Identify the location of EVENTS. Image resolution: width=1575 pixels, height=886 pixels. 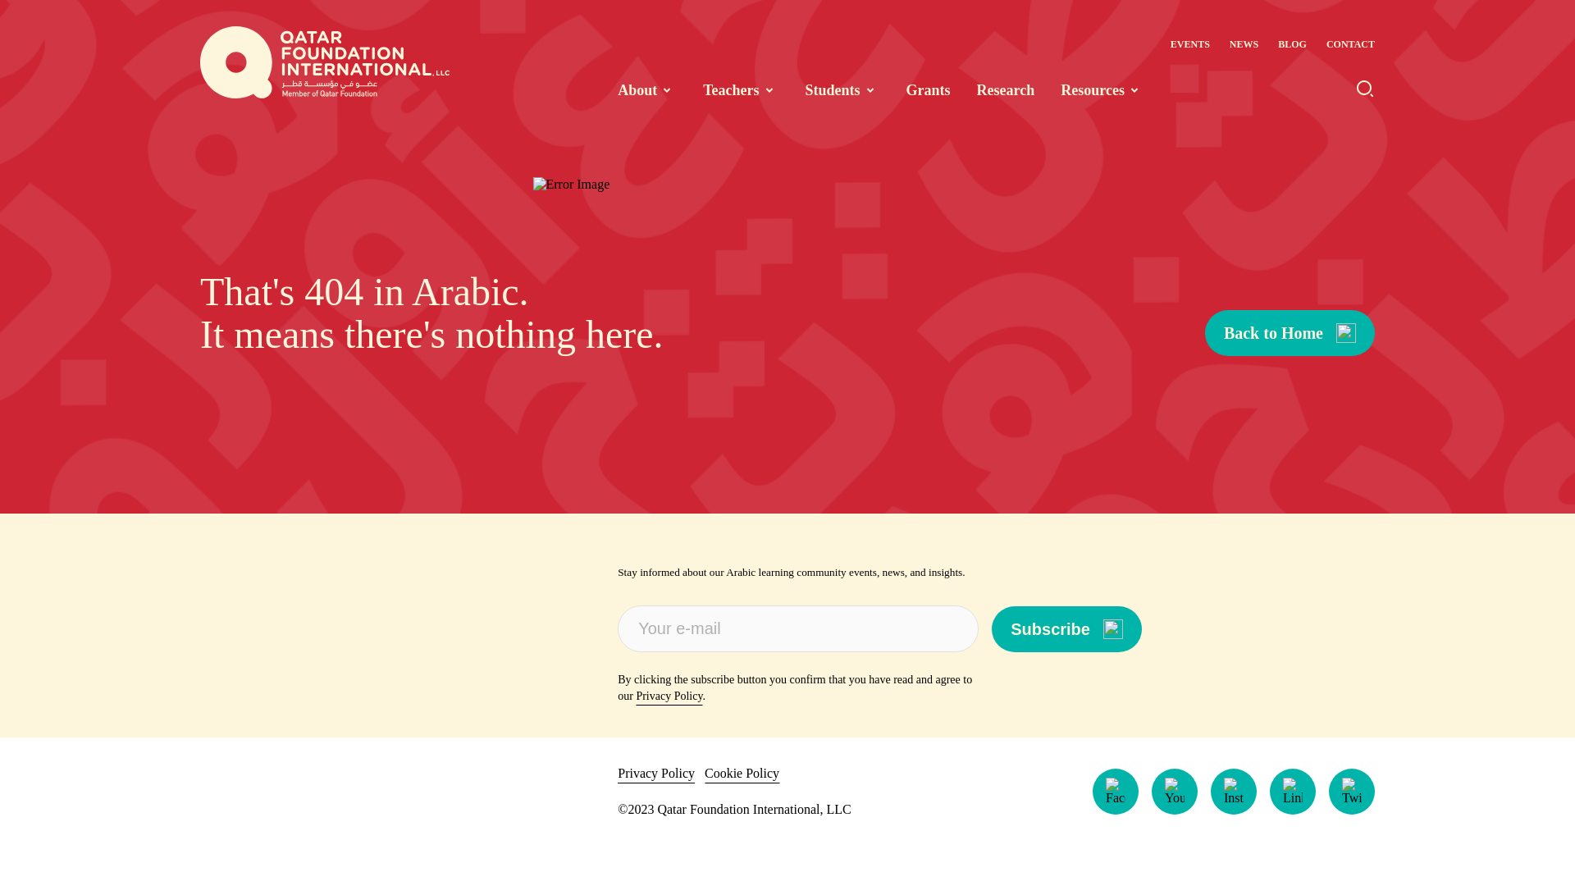
(1189, 44).